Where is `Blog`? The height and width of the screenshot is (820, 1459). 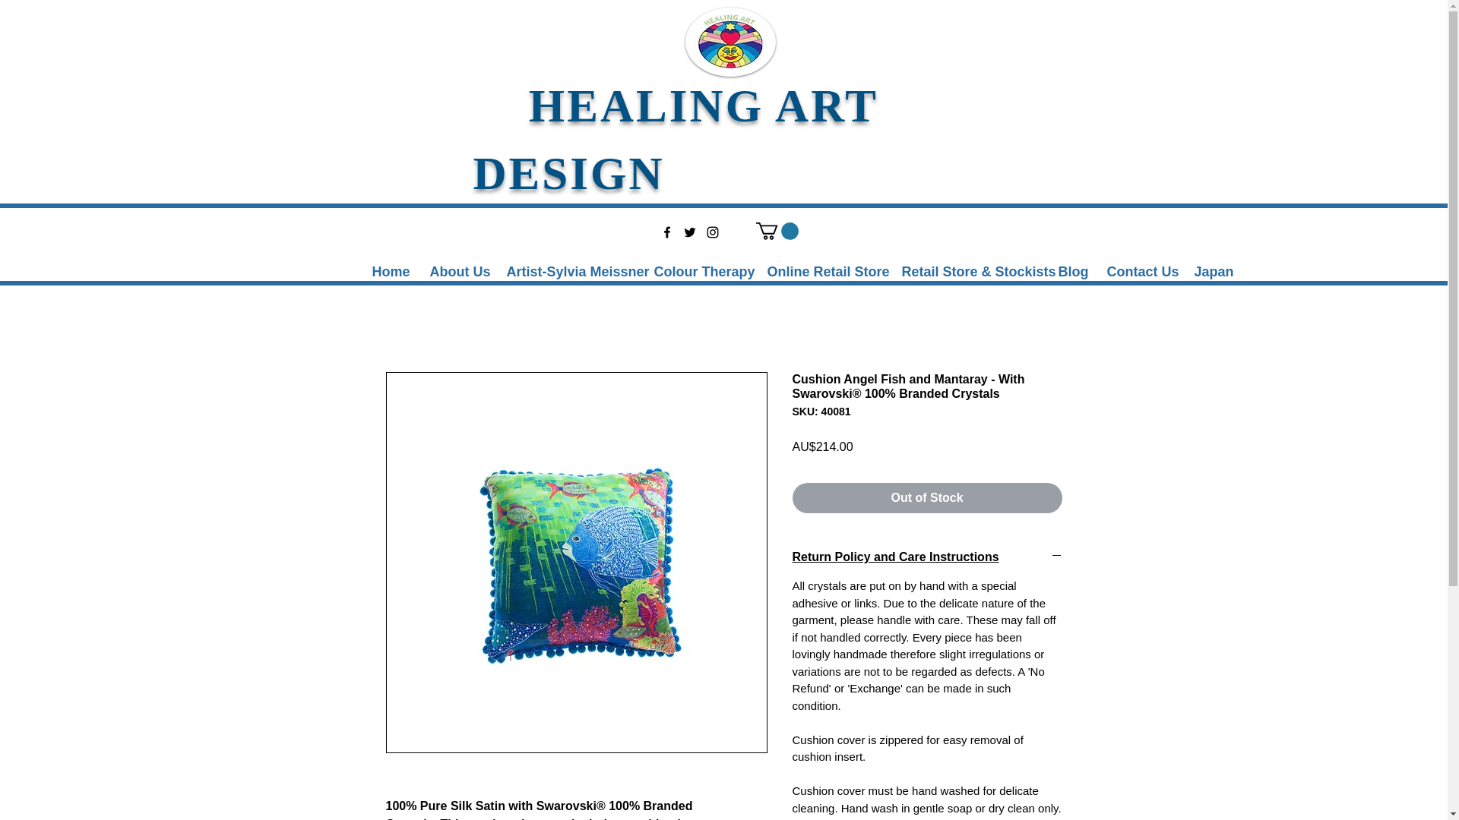 Blog is located at coordinates (1071, 272).